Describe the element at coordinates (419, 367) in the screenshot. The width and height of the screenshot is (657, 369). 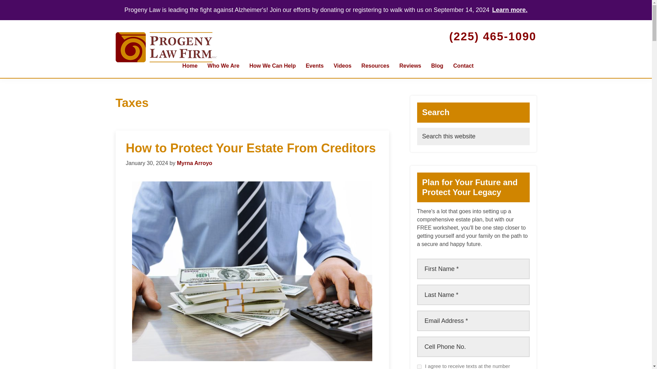
I see `Permission Granted` at that location.